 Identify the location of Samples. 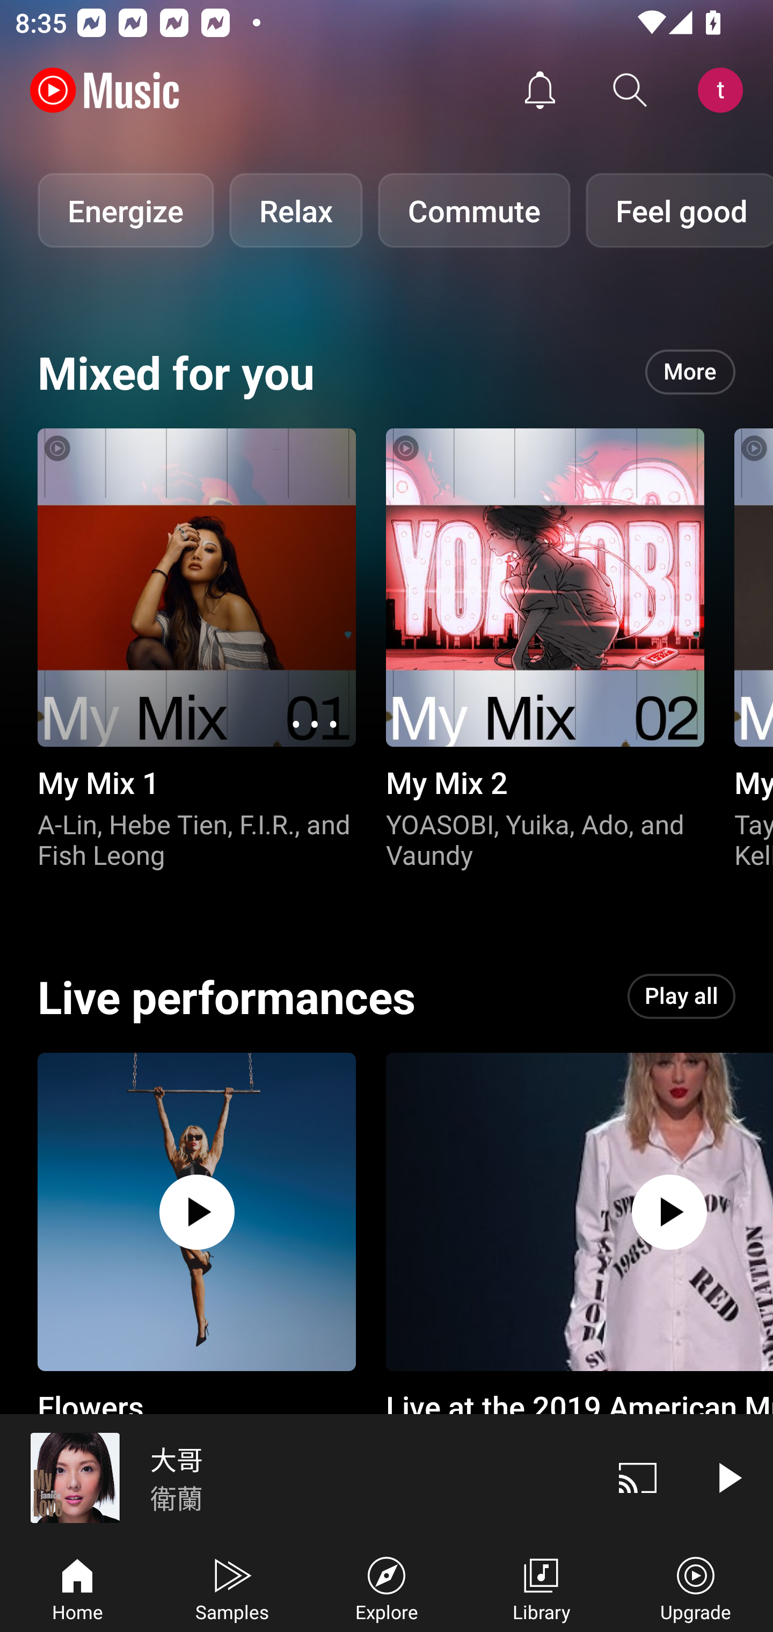
(232, 1587).